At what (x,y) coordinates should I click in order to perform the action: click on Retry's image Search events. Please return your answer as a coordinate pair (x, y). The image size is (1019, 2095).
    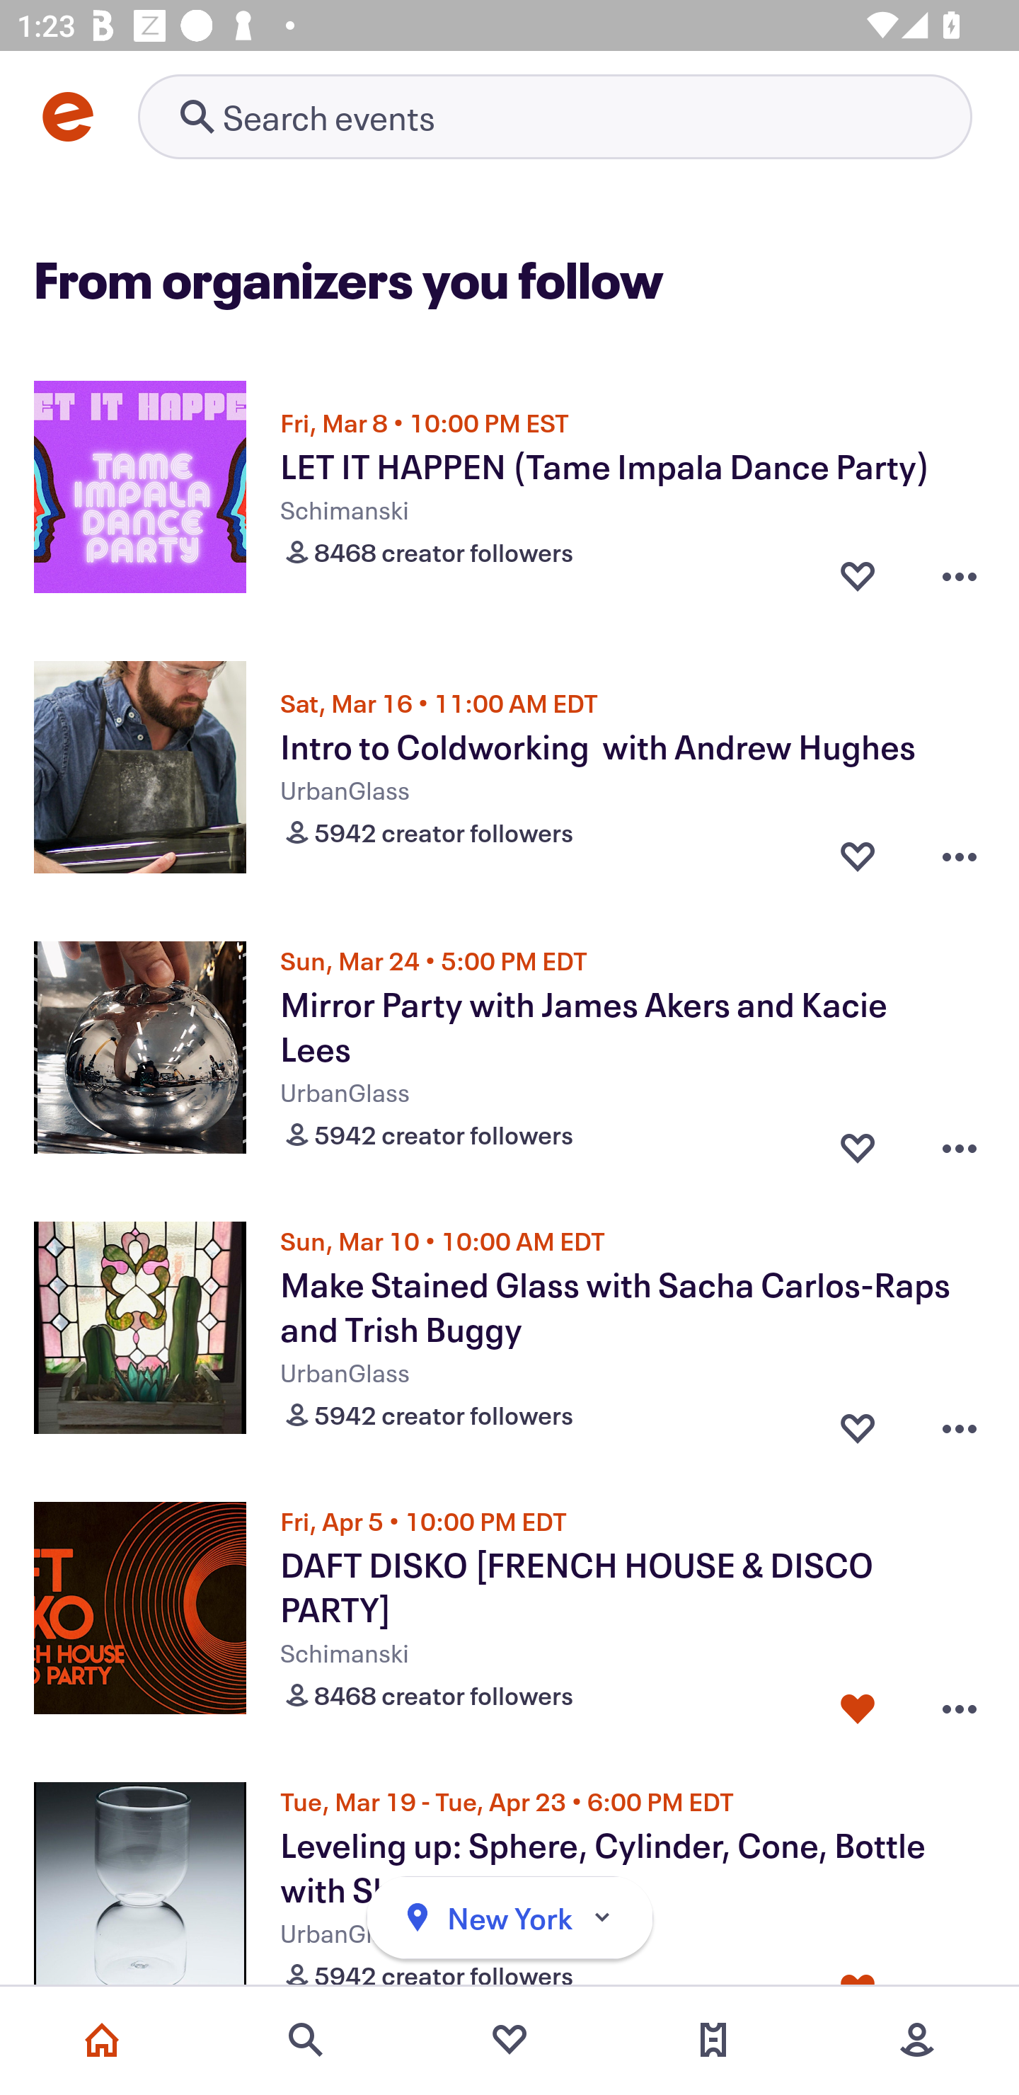
    Looking at the image, I should click on (555, 116).